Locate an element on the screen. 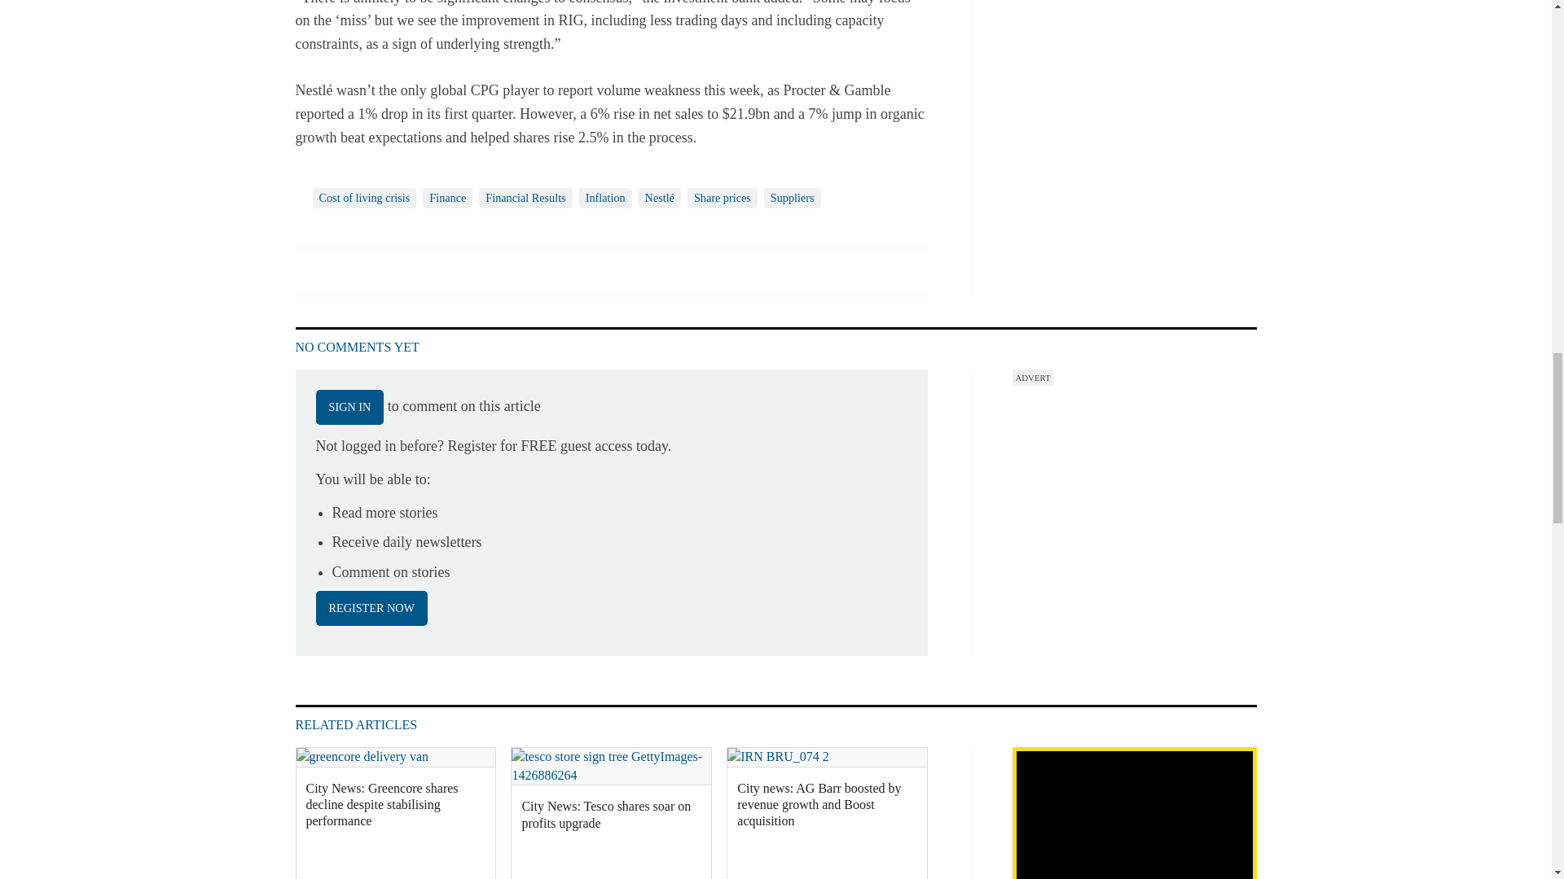 The width and height of the screenshot is (1564, 879). Share this on Facebook is located at coordinates (310, 271).